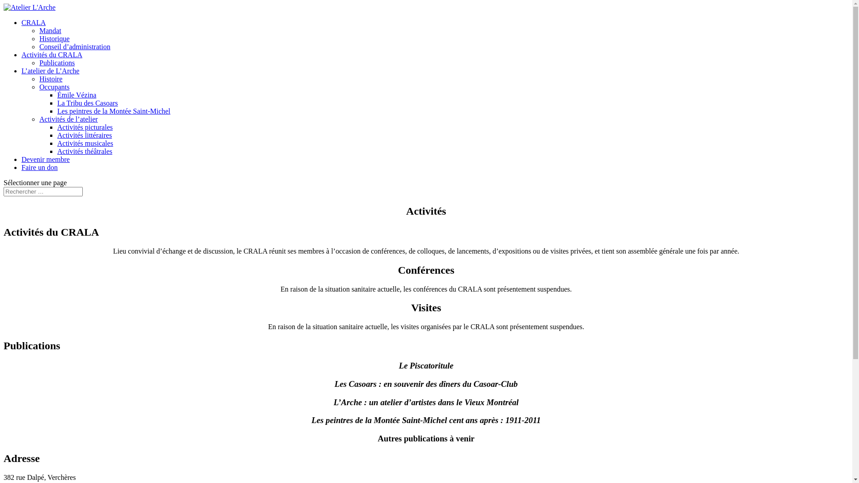  What do you see at coordinates (50, 30) in the screenshot?
I see `Mandat` at bounding box center [50, 30].